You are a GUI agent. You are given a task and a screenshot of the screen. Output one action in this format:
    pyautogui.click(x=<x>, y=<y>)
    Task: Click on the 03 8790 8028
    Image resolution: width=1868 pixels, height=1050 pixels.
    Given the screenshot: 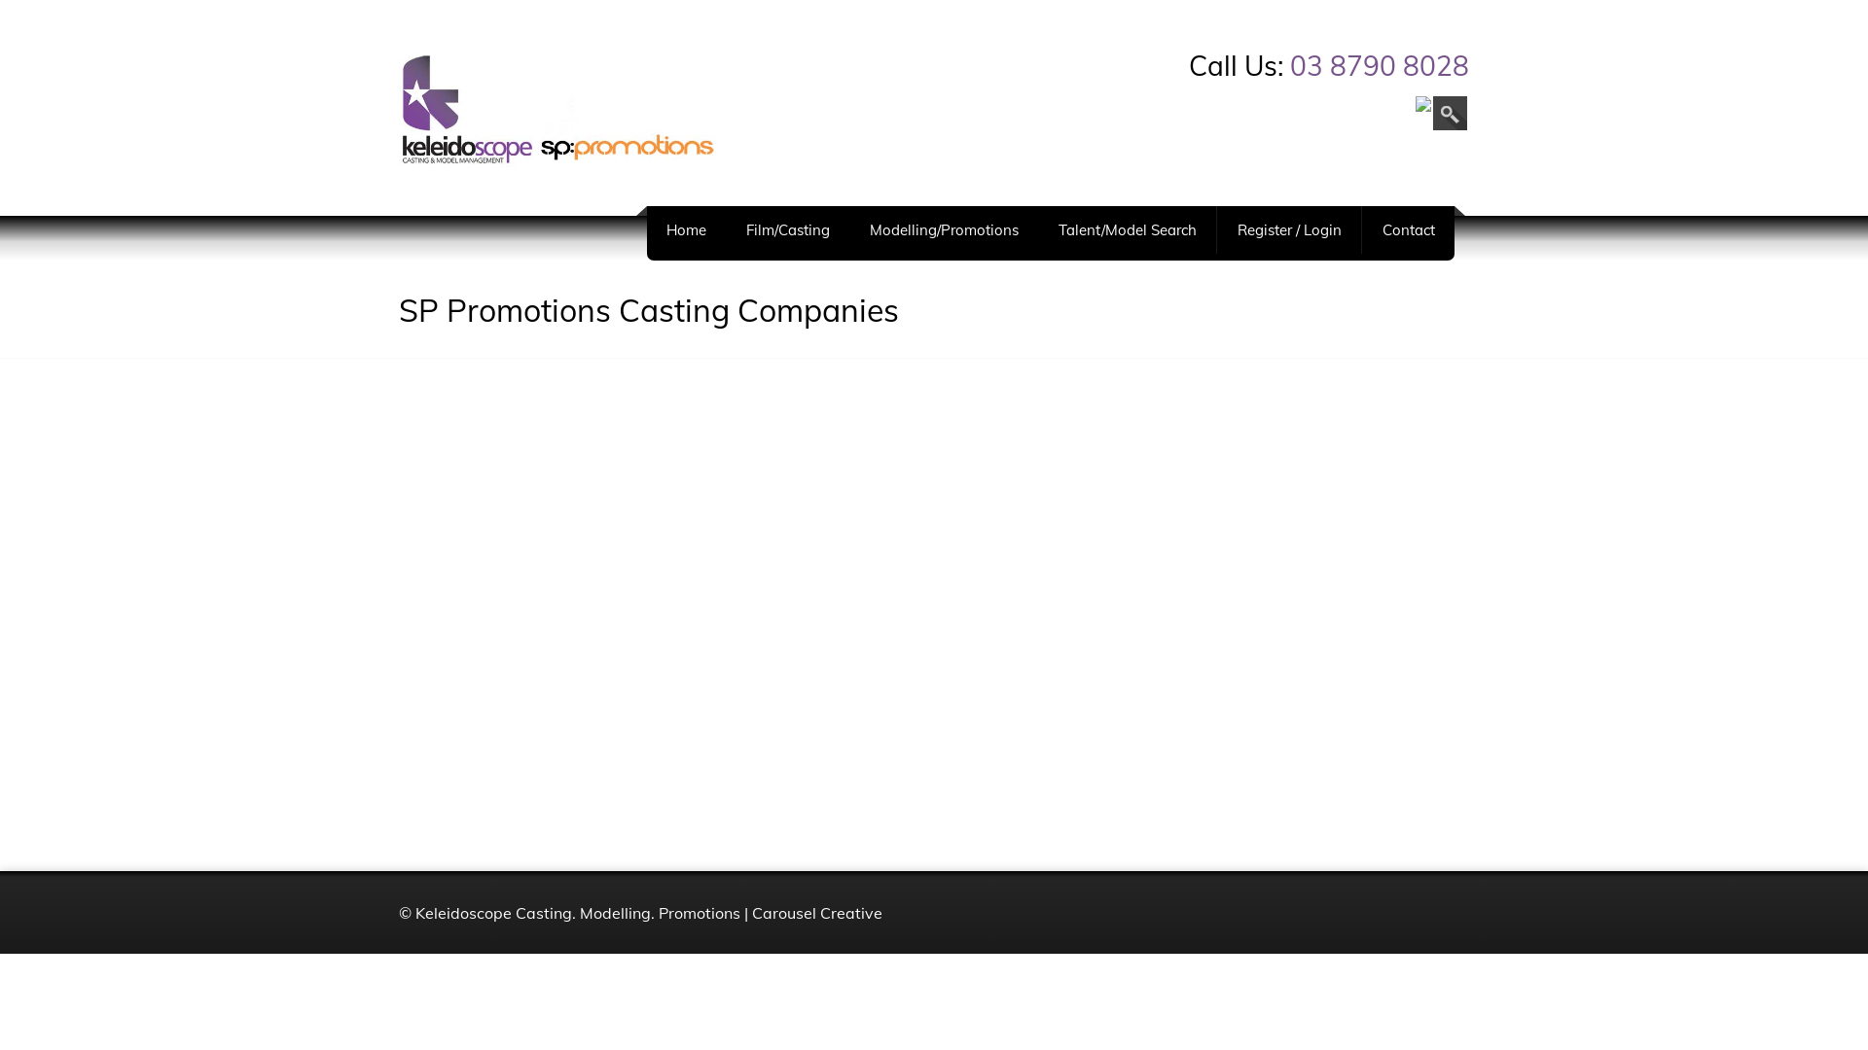 What is the action you would take?
    pyautogui.click(x=1380, y=66)
    